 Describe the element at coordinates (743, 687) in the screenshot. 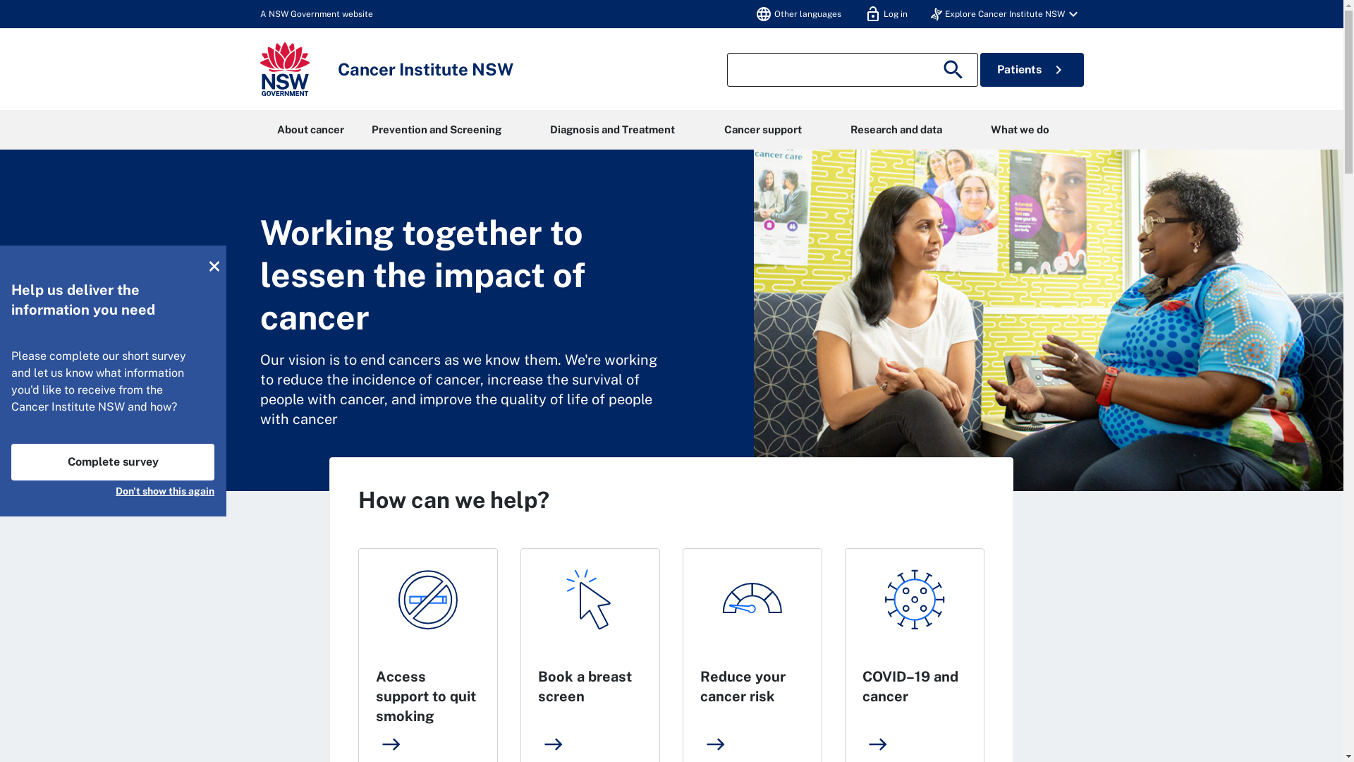

I see `Reduce your cancer risk` at that location.